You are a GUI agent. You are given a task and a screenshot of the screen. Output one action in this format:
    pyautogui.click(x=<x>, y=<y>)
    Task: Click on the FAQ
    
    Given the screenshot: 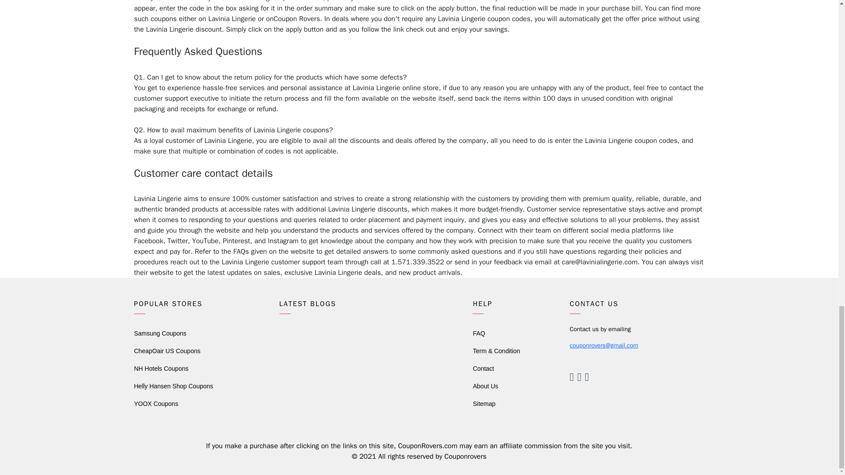 What is the action you would take?
    pyautogui.click(x=479, y=333)
    